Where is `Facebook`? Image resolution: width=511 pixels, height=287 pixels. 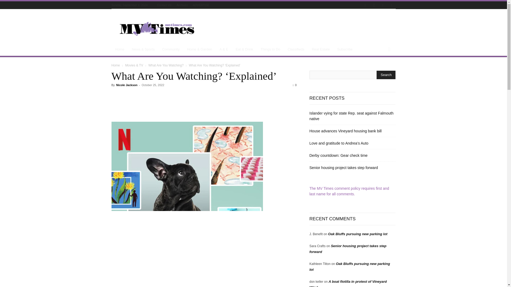 Facebook is located at coordinates (365, 5).